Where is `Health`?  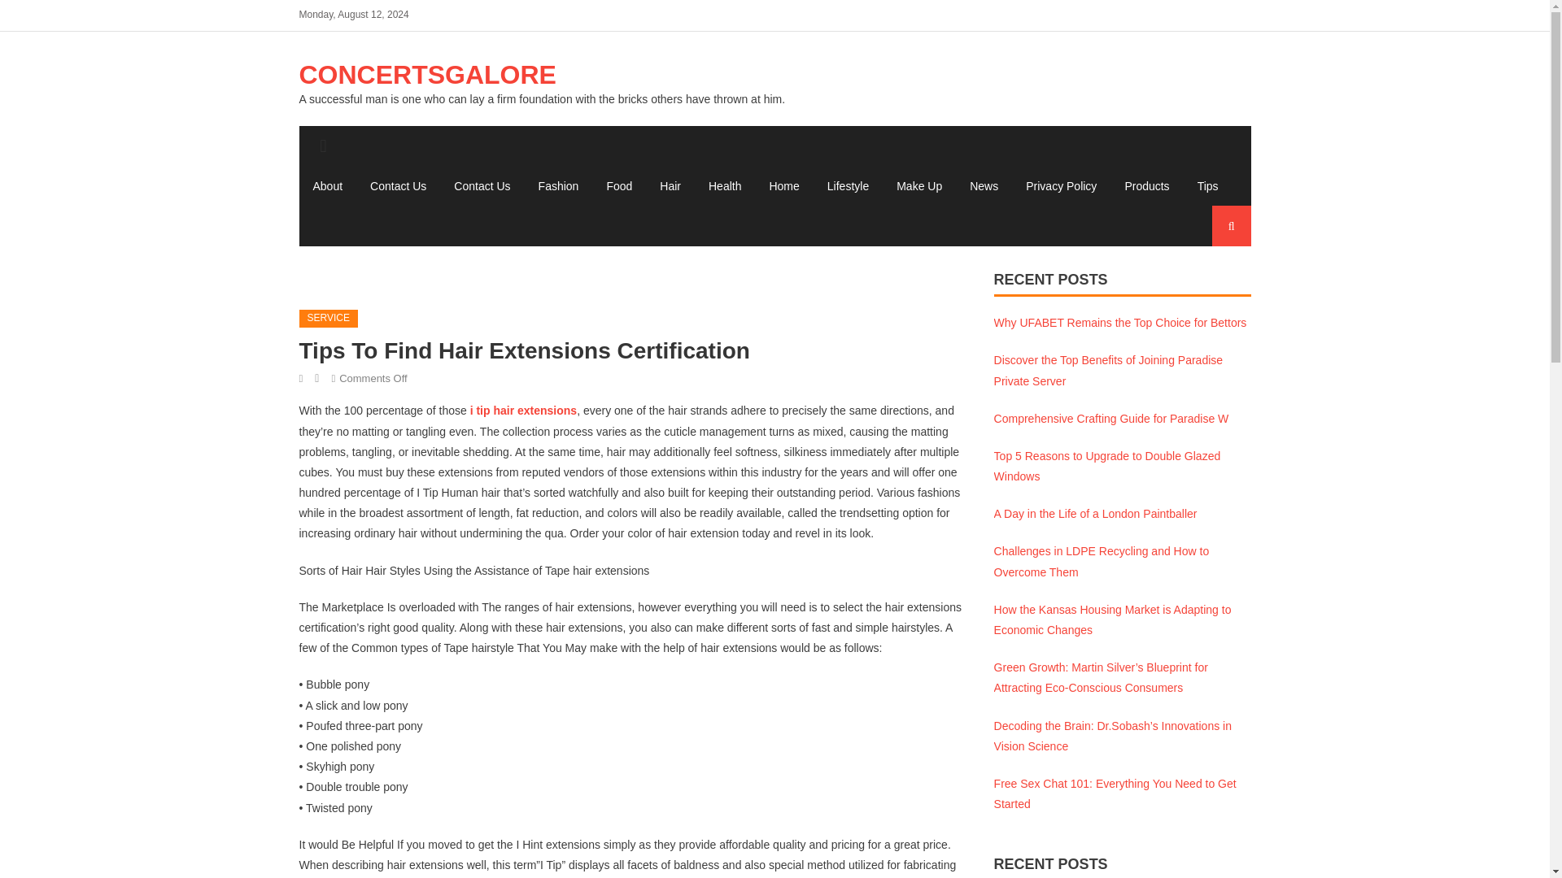
Health is located at coordinates (724, 185).